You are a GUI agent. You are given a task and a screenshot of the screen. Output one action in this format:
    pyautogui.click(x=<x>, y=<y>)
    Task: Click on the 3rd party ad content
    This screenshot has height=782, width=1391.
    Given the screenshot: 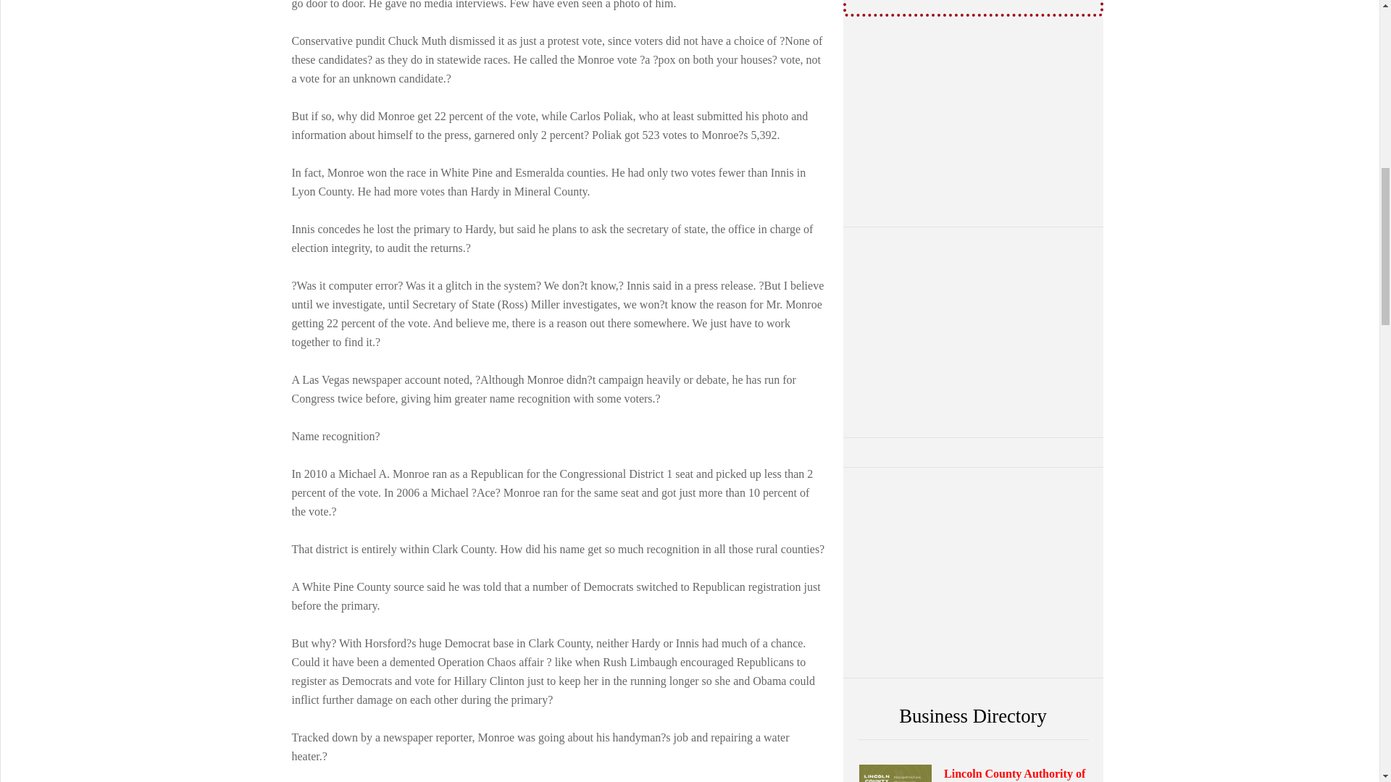 What is the action you would take?
    pyautogui.click(x=972, y=332)
    